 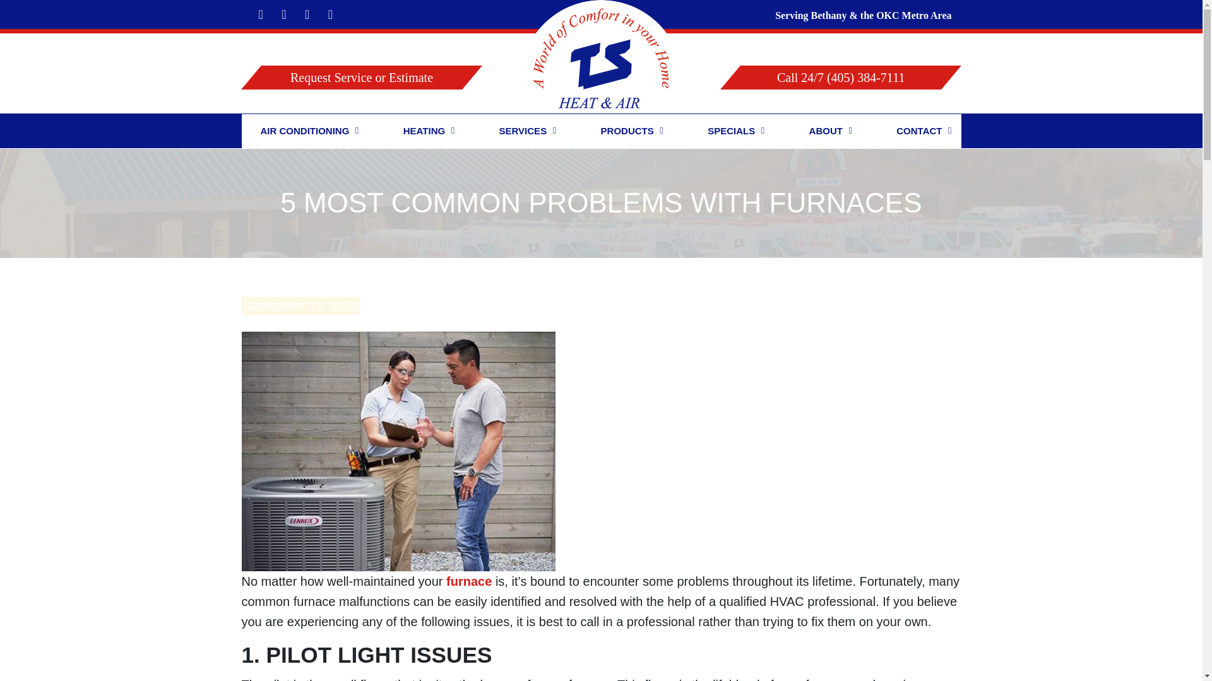 I want to click on HEATING, so click(x=424, y=131).